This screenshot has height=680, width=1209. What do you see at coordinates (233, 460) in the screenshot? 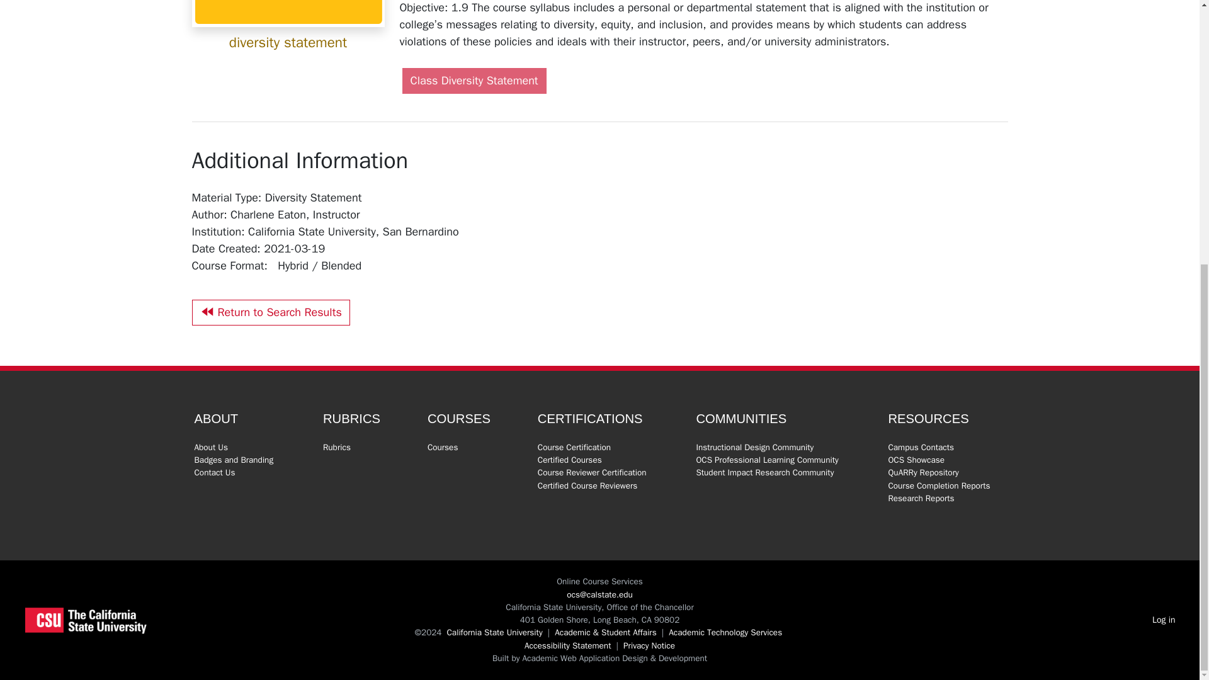
I see `Badges and Branding` at bounding box center [233, 460].